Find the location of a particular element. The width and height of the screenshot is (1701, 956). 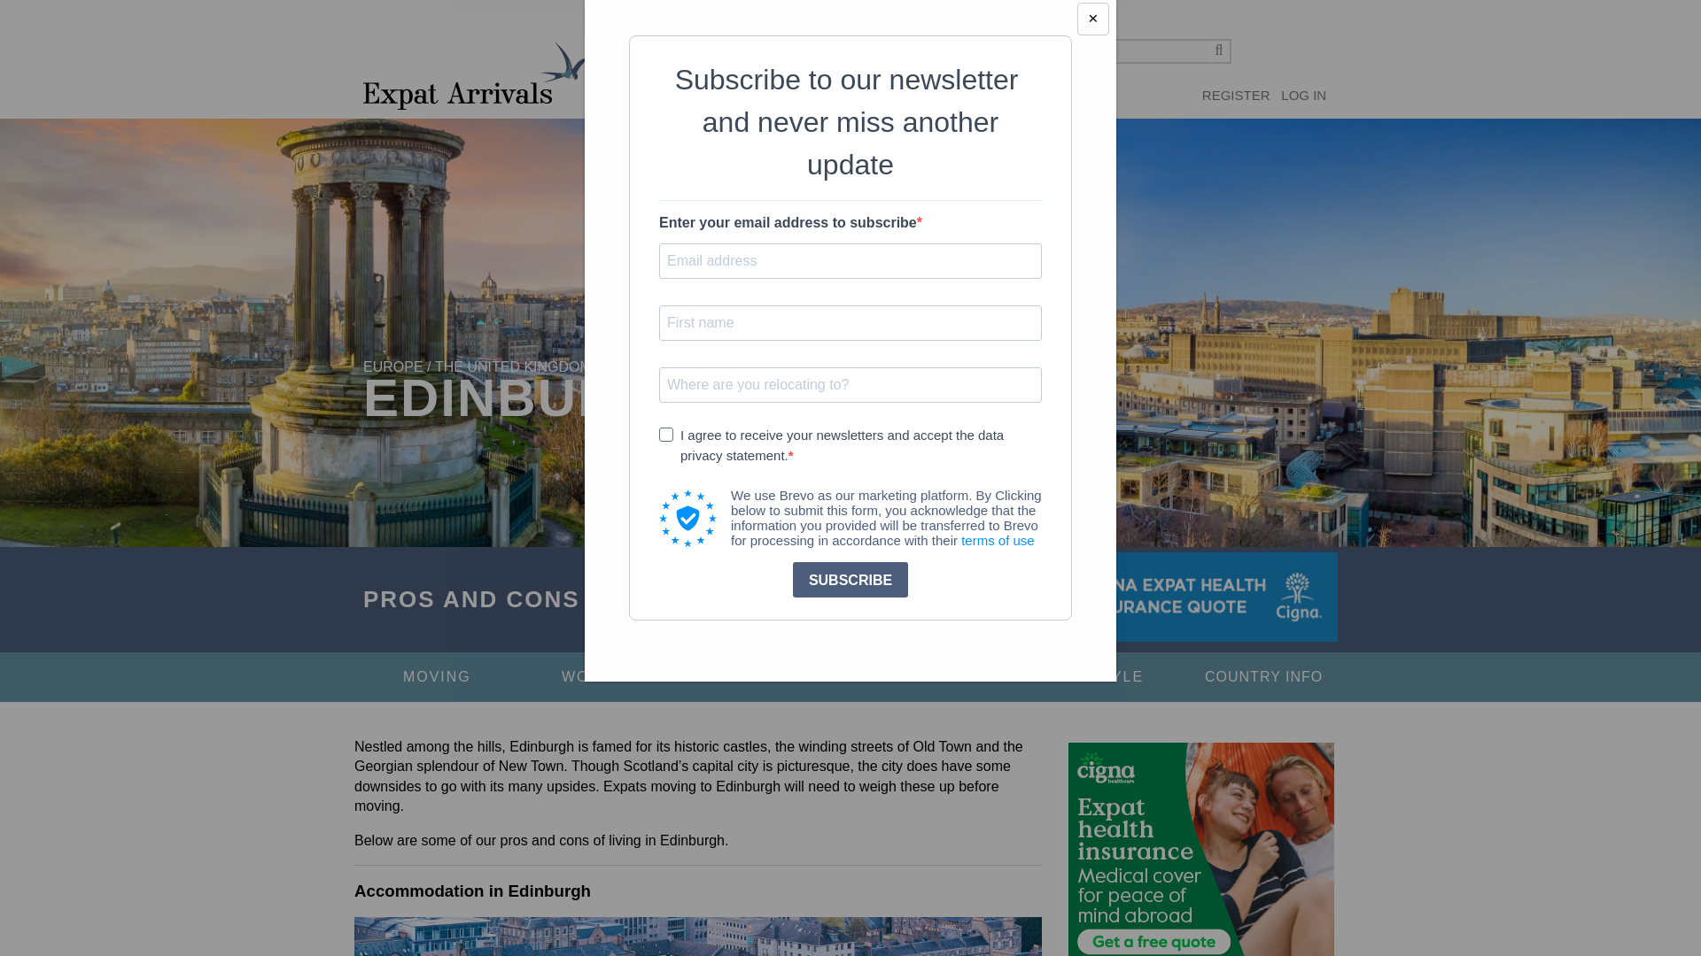

REGISTER is located at coordinates (1237, 96).